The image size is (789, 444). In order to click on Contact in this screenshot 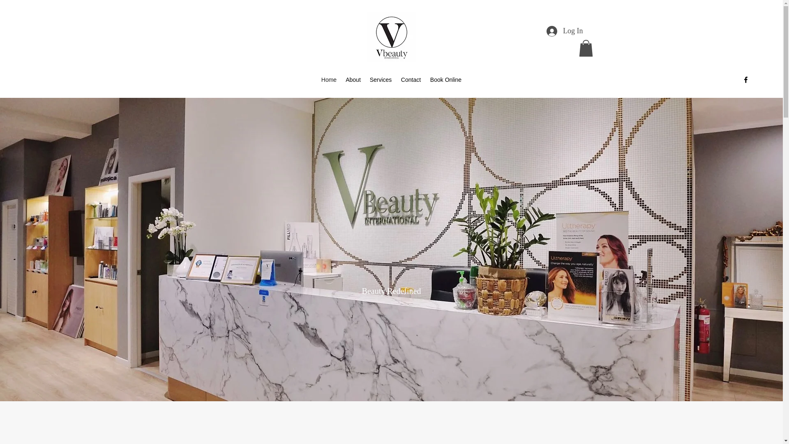, I will do `click(411, 80)`.